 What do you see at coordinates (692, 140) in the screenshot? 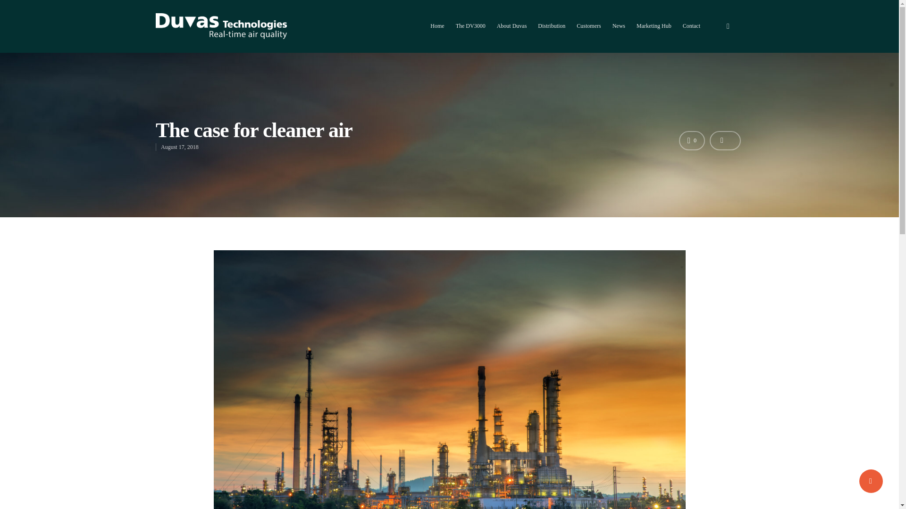
I see `Love this` at bounding box center [692, 140].